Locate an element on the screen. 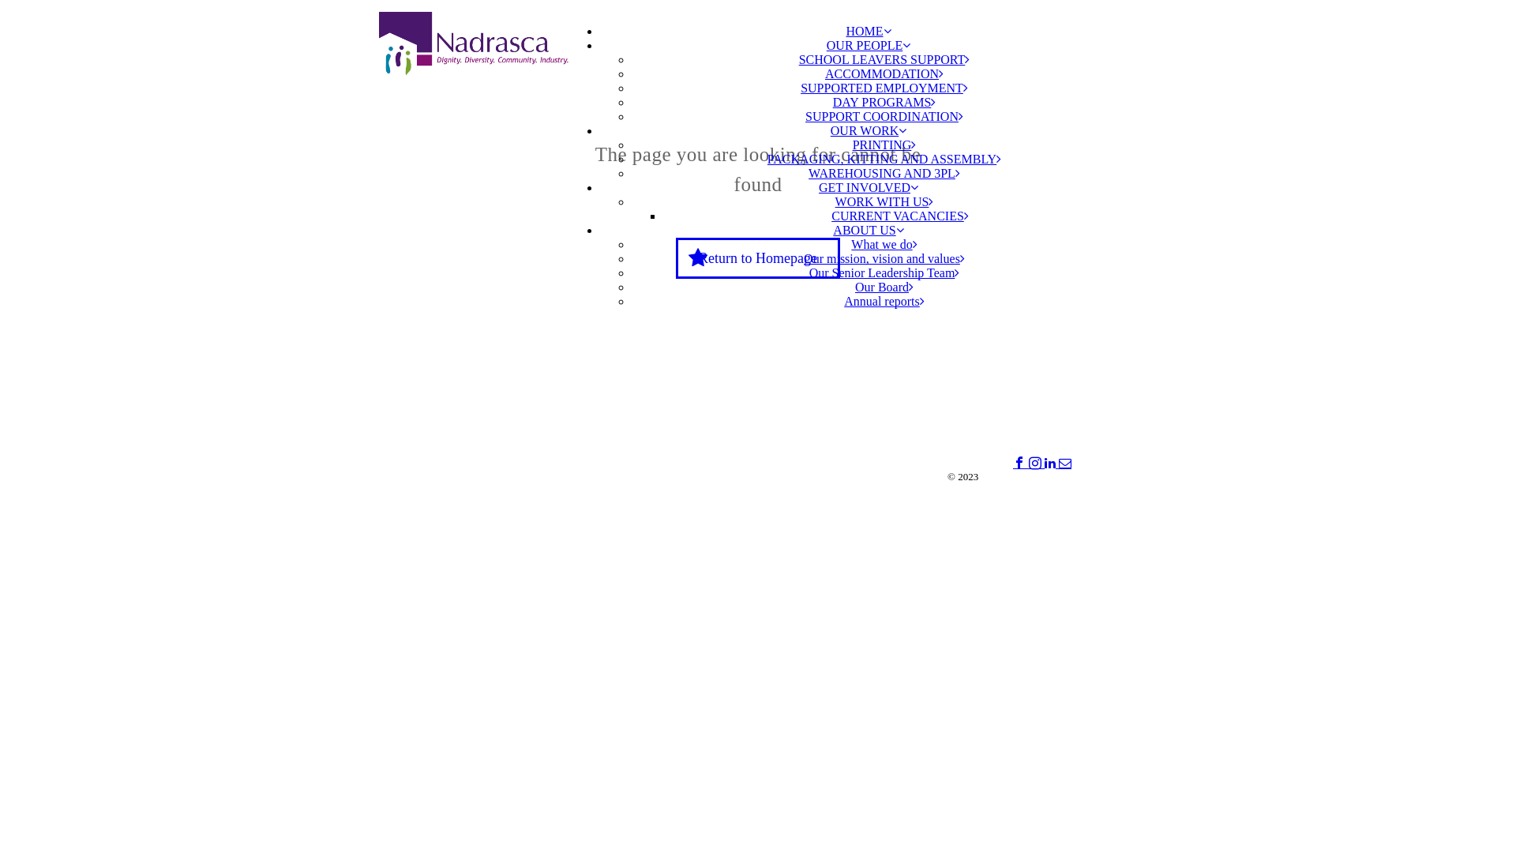  OUR WORK is located at coordinates (869, 131).